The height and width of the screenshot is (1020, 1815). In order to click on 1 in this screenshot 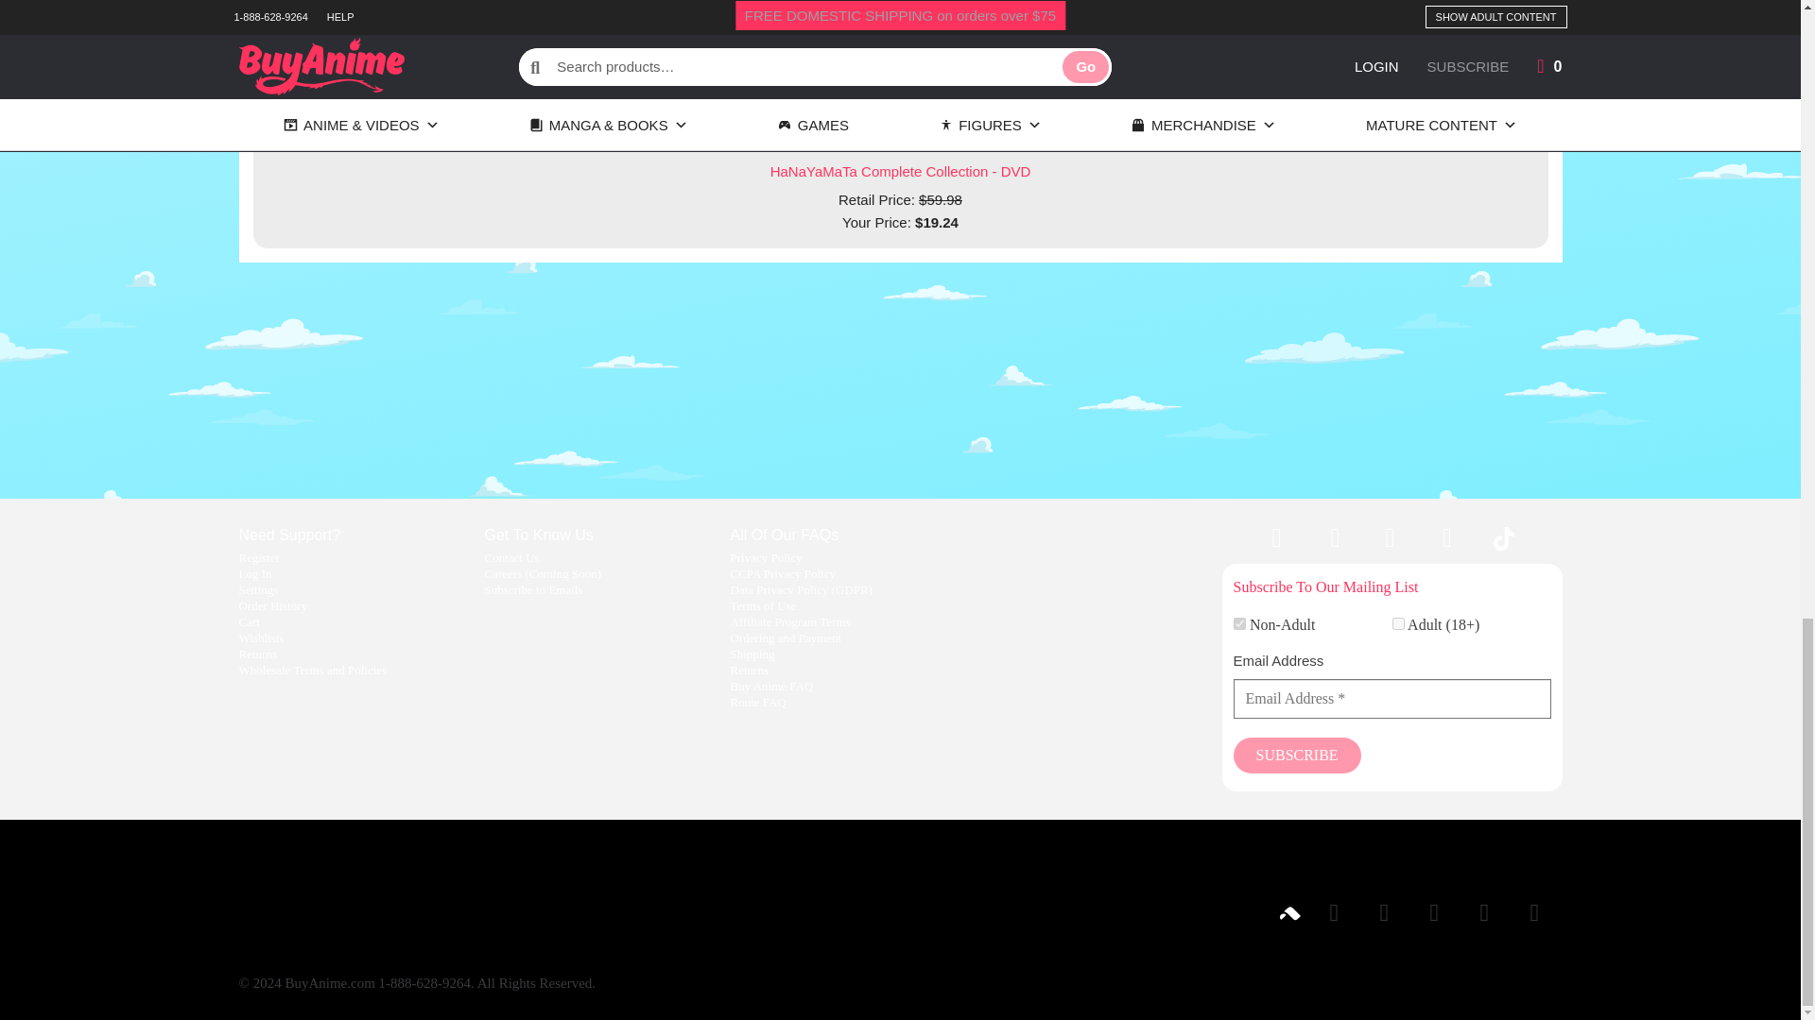, I will do `click(1397, 623)`.